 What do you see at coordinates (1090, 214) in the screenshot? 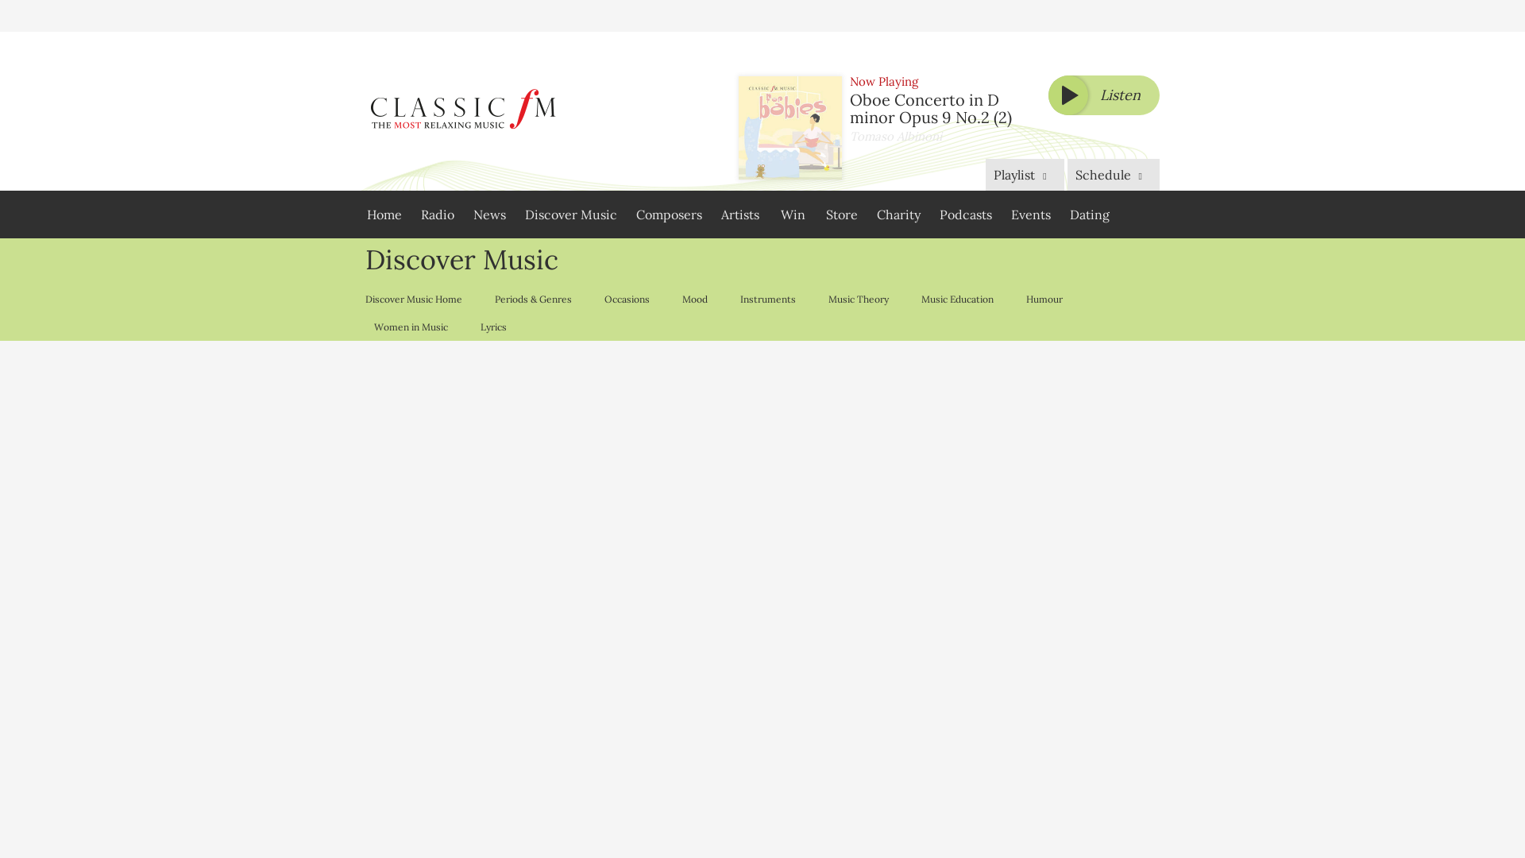
I see `Dating` at bounding box center [1090, 214].